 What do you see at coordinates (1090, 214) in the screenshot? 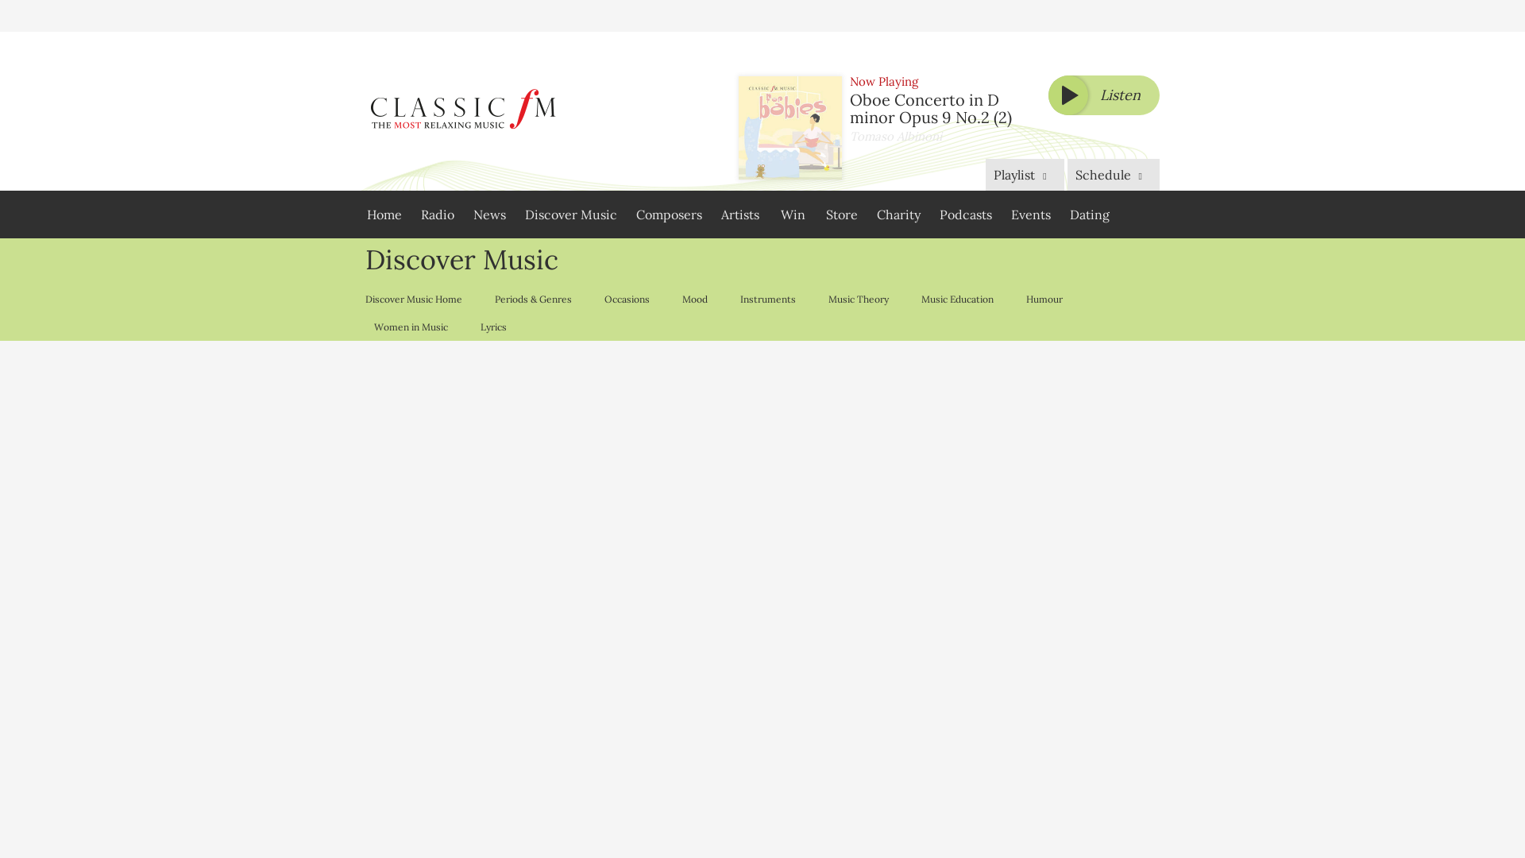
I see `Dating` at bounding box center [1090, 214].